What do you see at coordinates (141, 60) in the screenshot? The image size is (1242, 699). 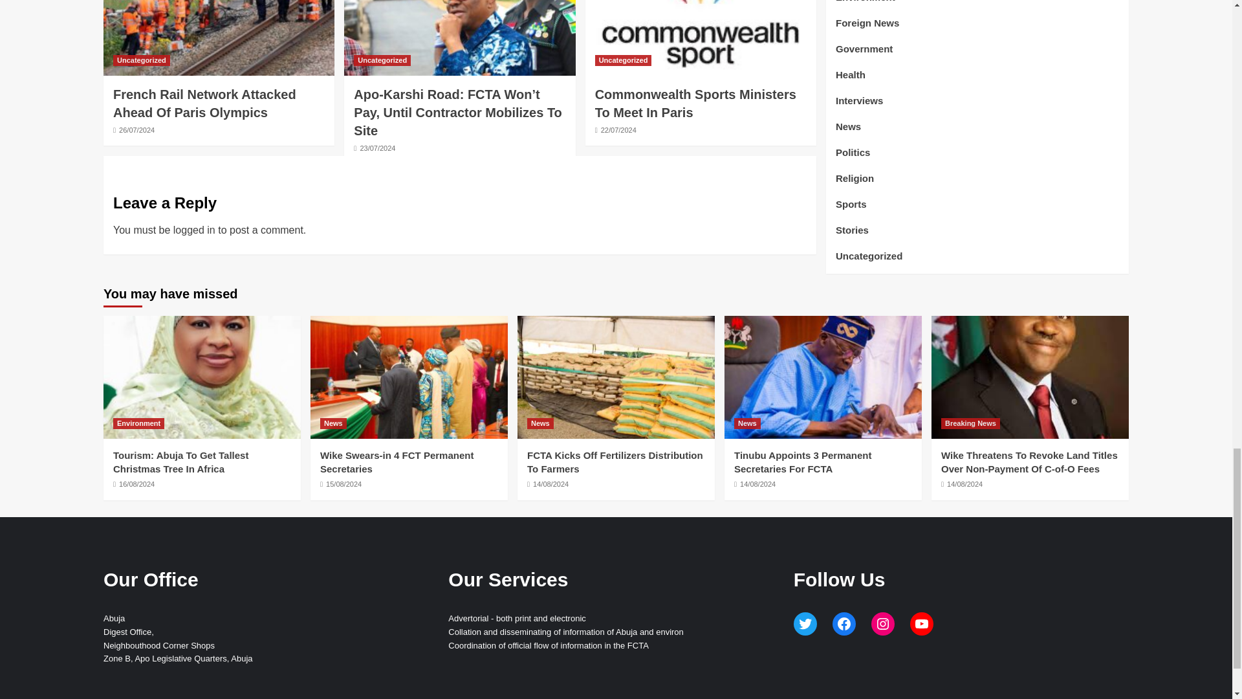 I see `Uncategorized` at bounding box center [141, 60].